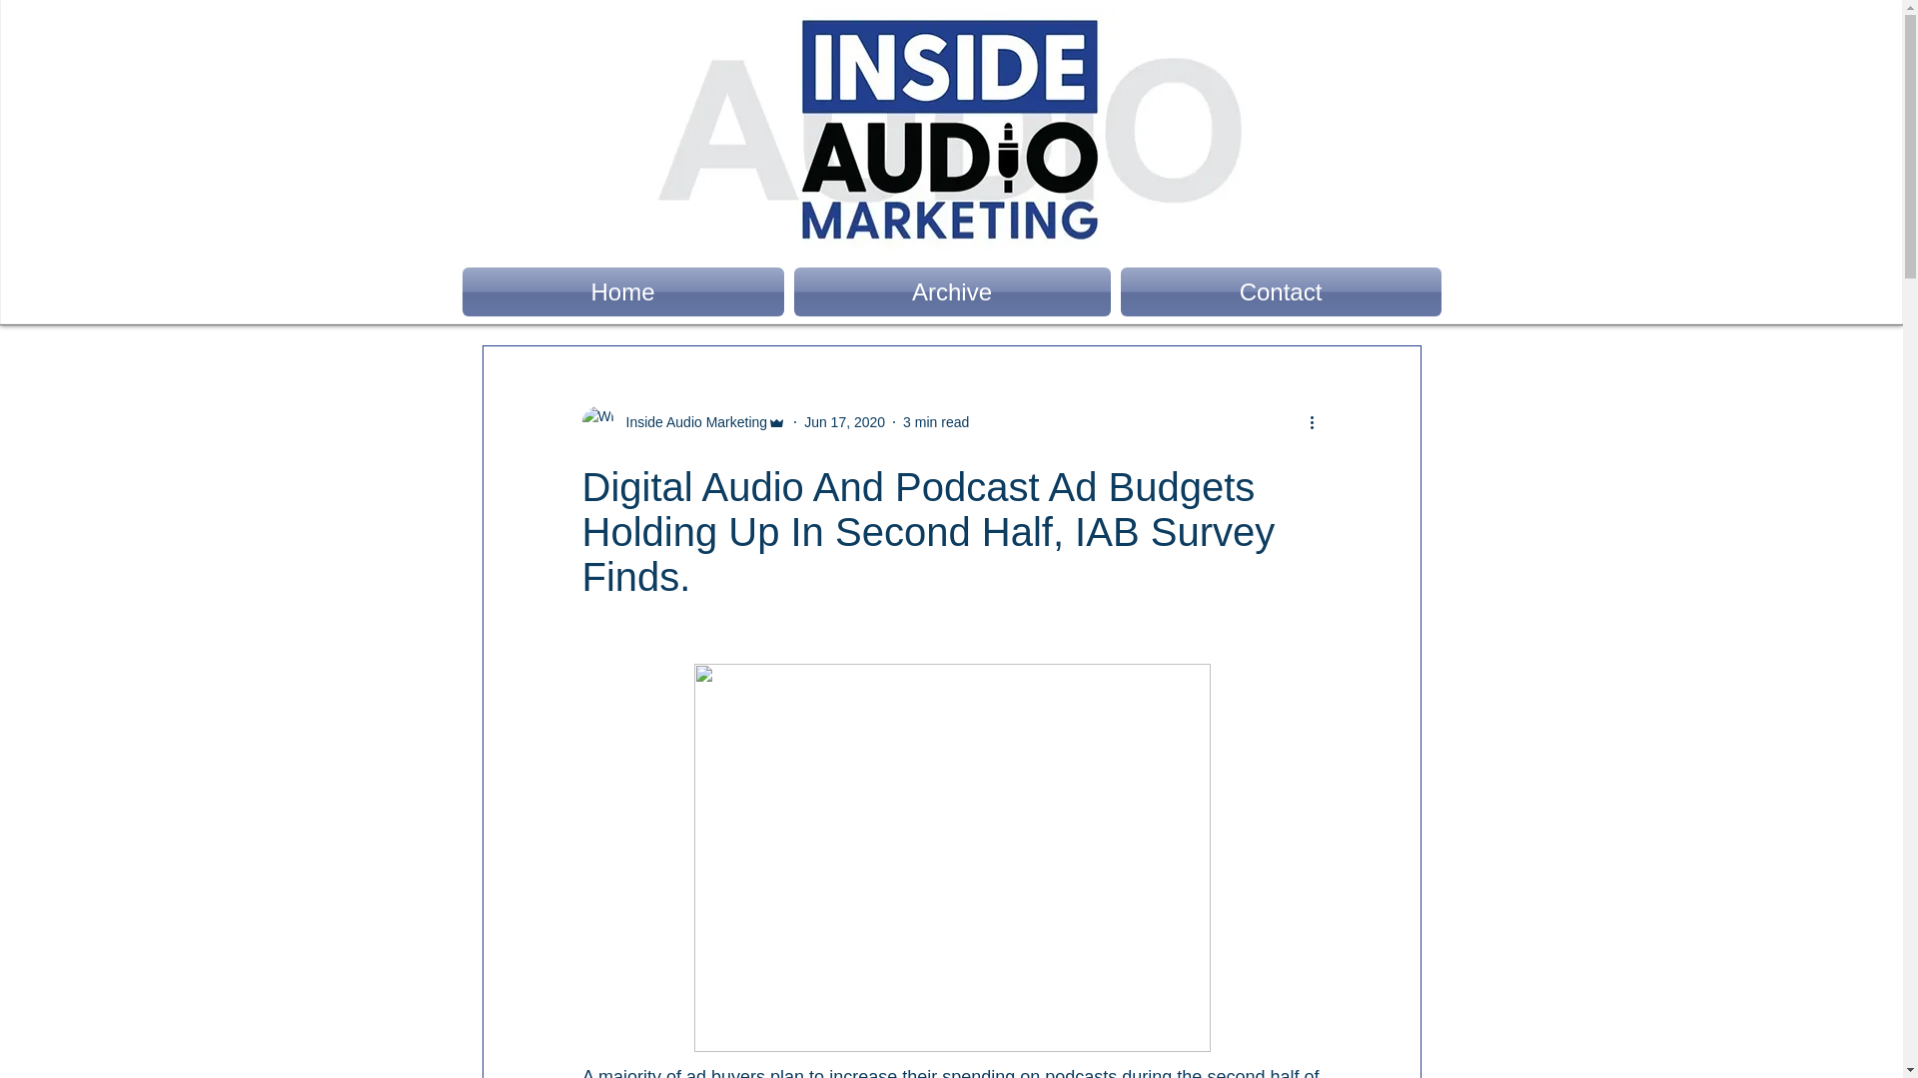  I want to click on Archive, so click(952, 291).